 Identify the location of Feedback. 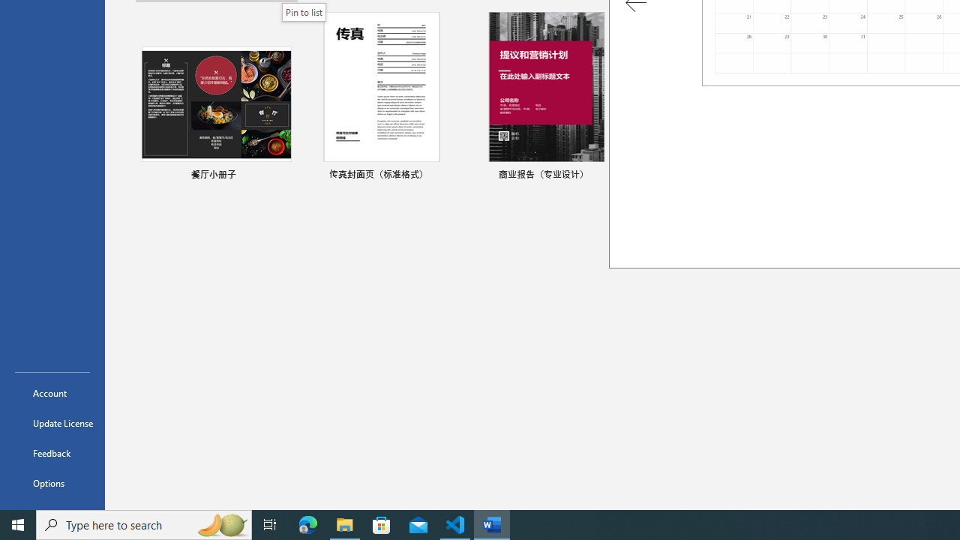
(52, 453).